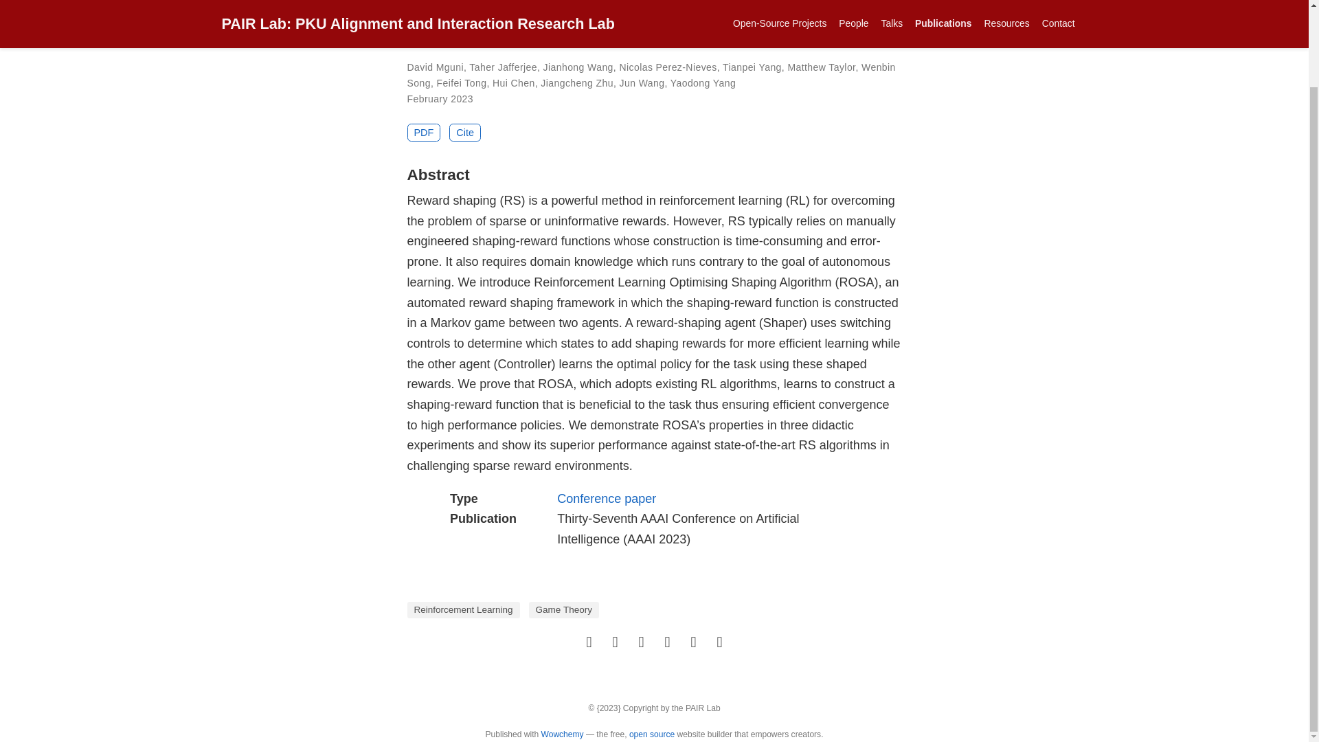  I want to click on Game Theory, so click(563, 609).